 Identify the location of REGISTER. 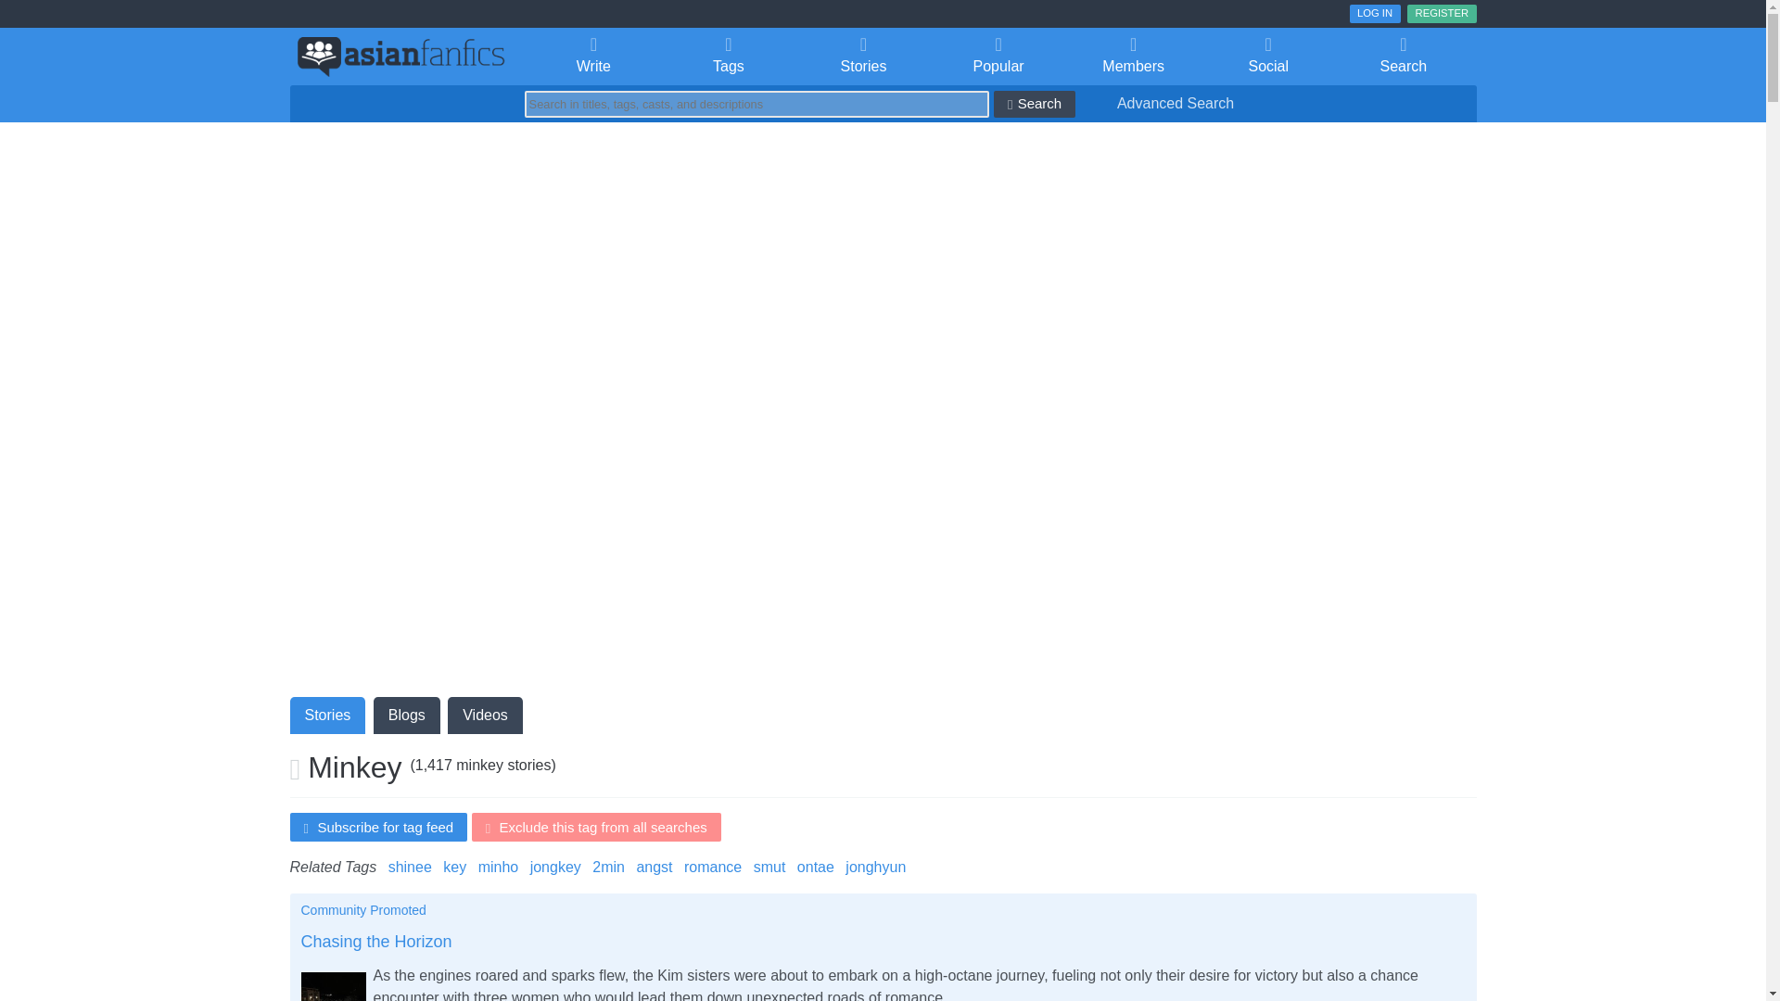
(1441, 13).